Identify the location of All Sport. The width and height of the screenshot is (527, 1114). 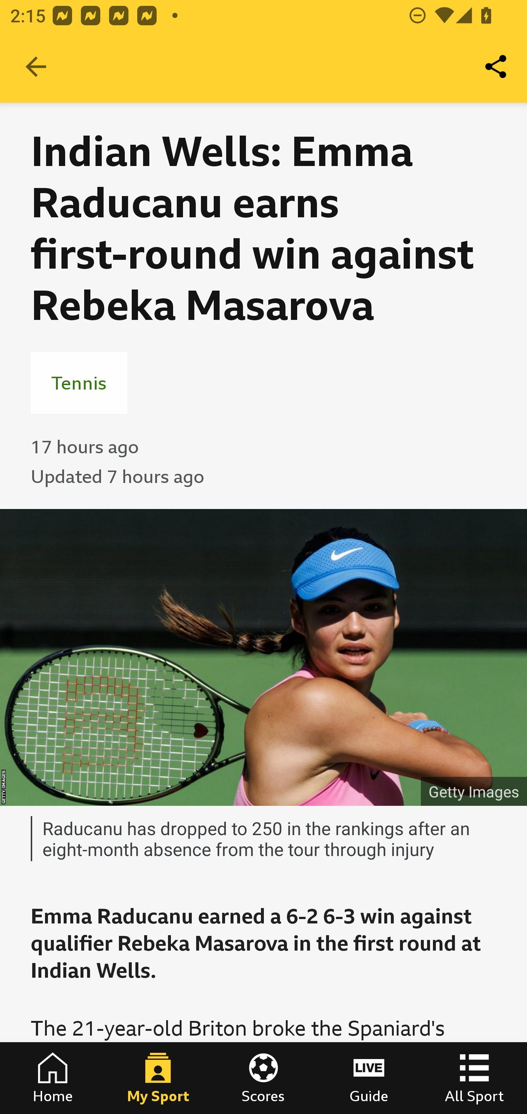
(474, 1078).